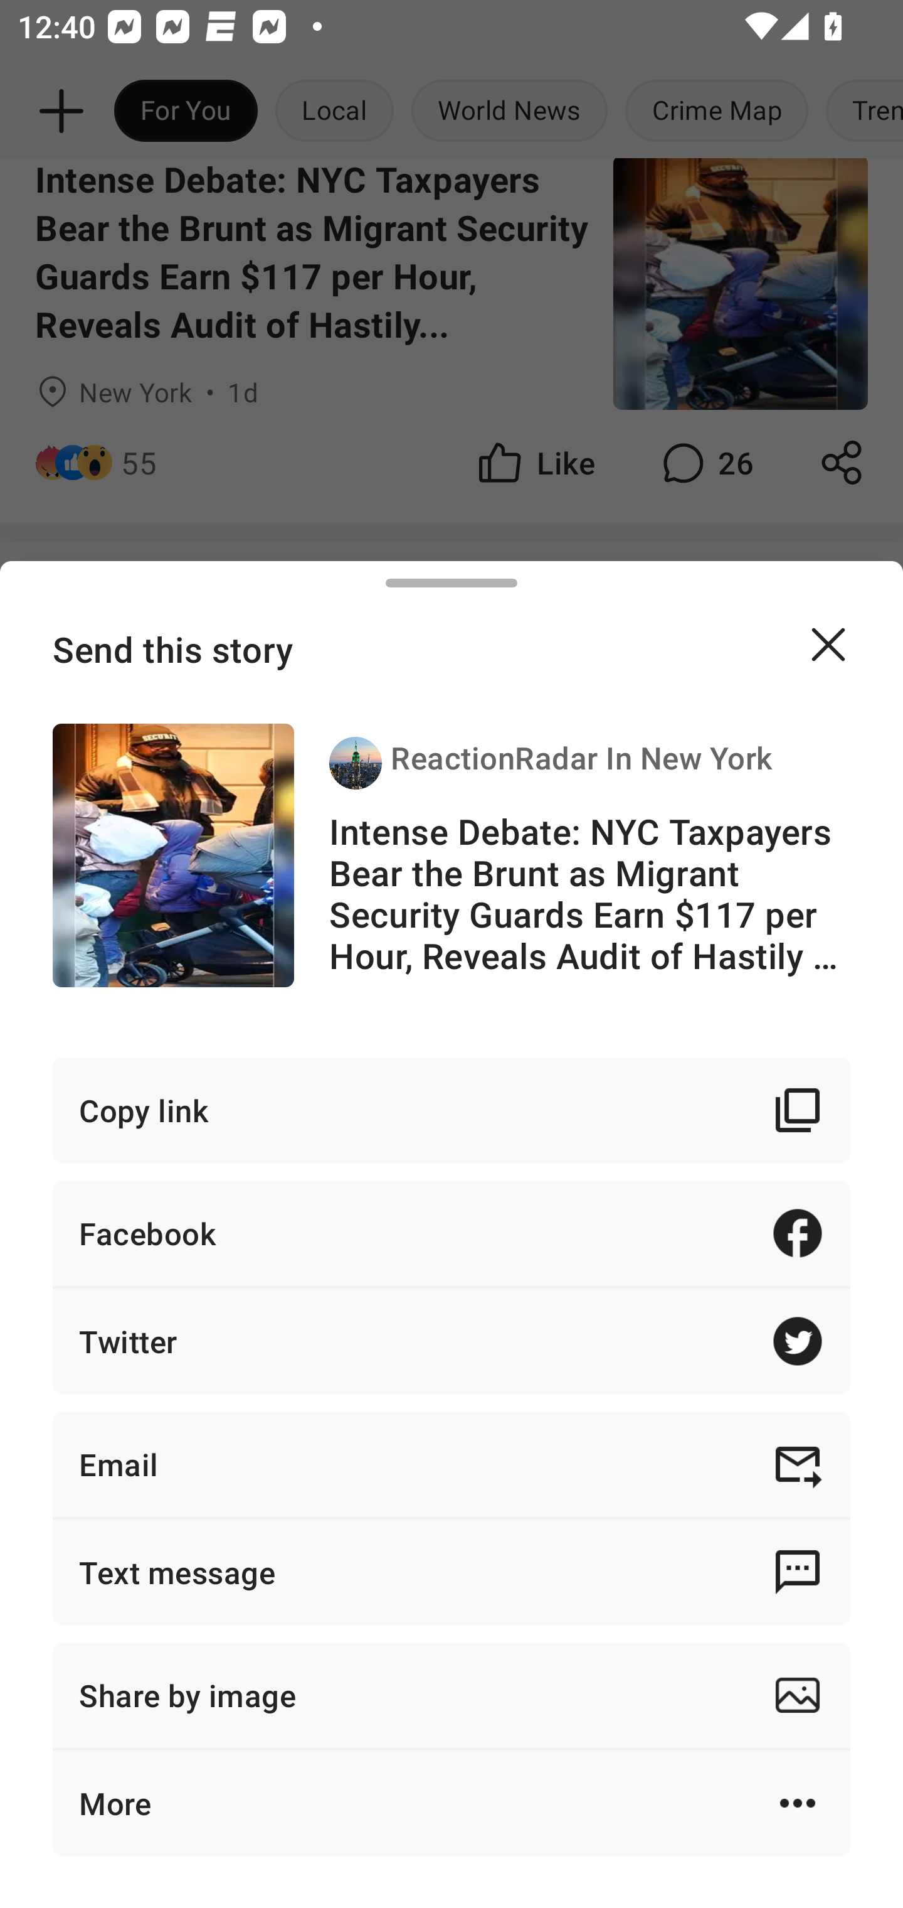 The width and height of the screenshot is (903, 1908). I want to click on Twitter, so click(451, 1341).